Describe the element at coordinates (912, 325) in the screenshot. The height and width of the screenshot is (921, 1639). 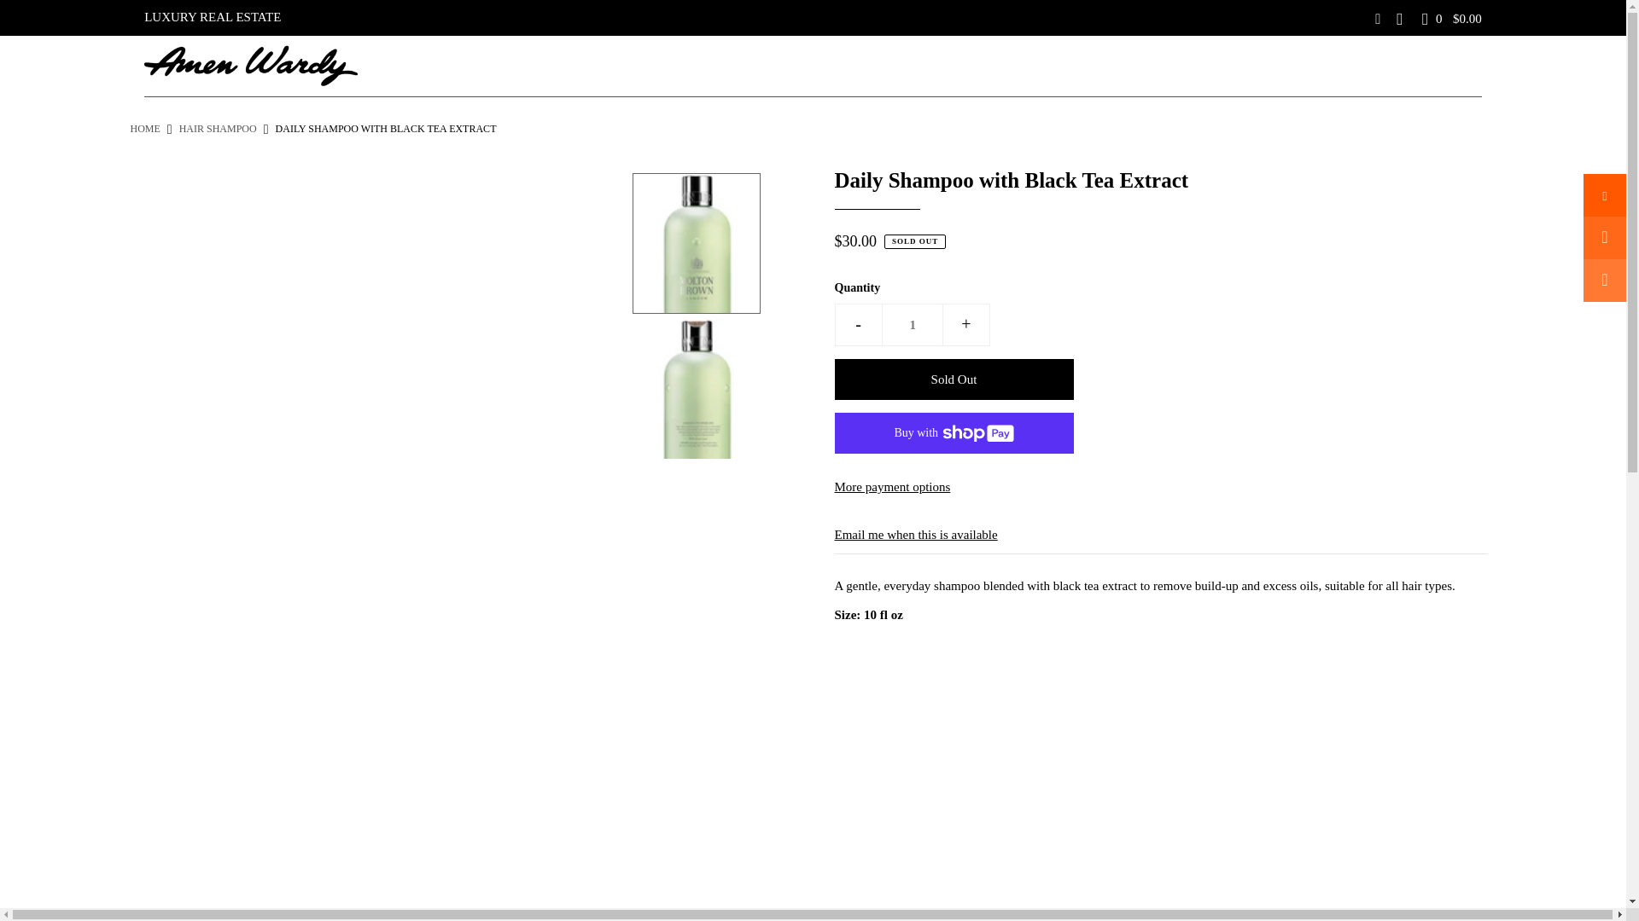
I see `1` at that location.